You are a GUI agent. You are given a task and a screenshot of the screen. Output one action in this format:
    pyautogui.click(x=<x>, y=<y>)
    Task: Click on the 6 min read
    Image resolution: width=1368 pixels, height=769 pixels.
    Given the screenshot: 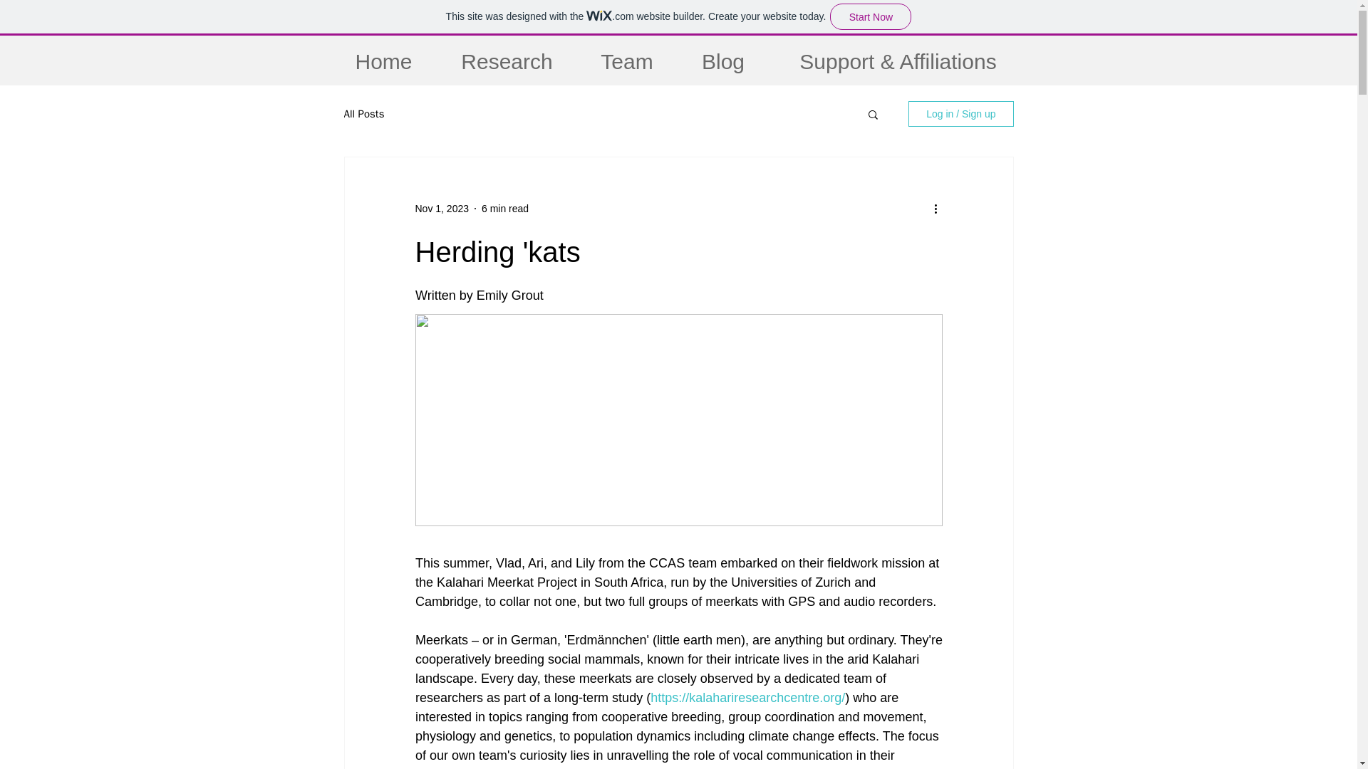 What is the action you would take?
    pyautogui.click(x=504, y=208)
    